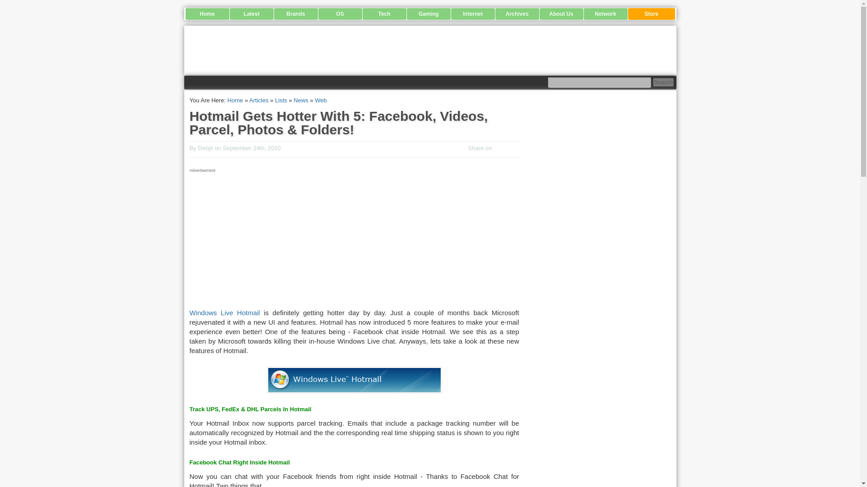 The image size is (867, 487). I want to click on Brands, so click(295, 14).